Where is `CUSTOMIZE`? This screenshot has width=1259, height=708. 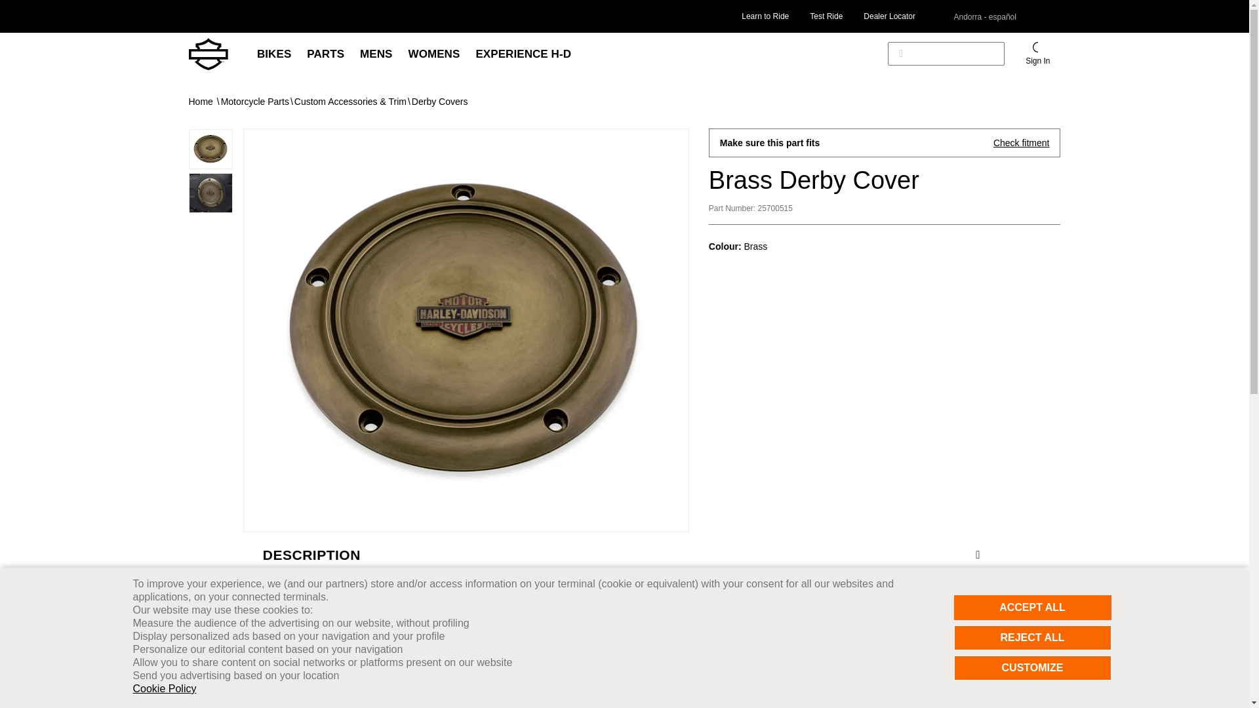
CUSTOMIZE is located at coordinates (1031, 667).